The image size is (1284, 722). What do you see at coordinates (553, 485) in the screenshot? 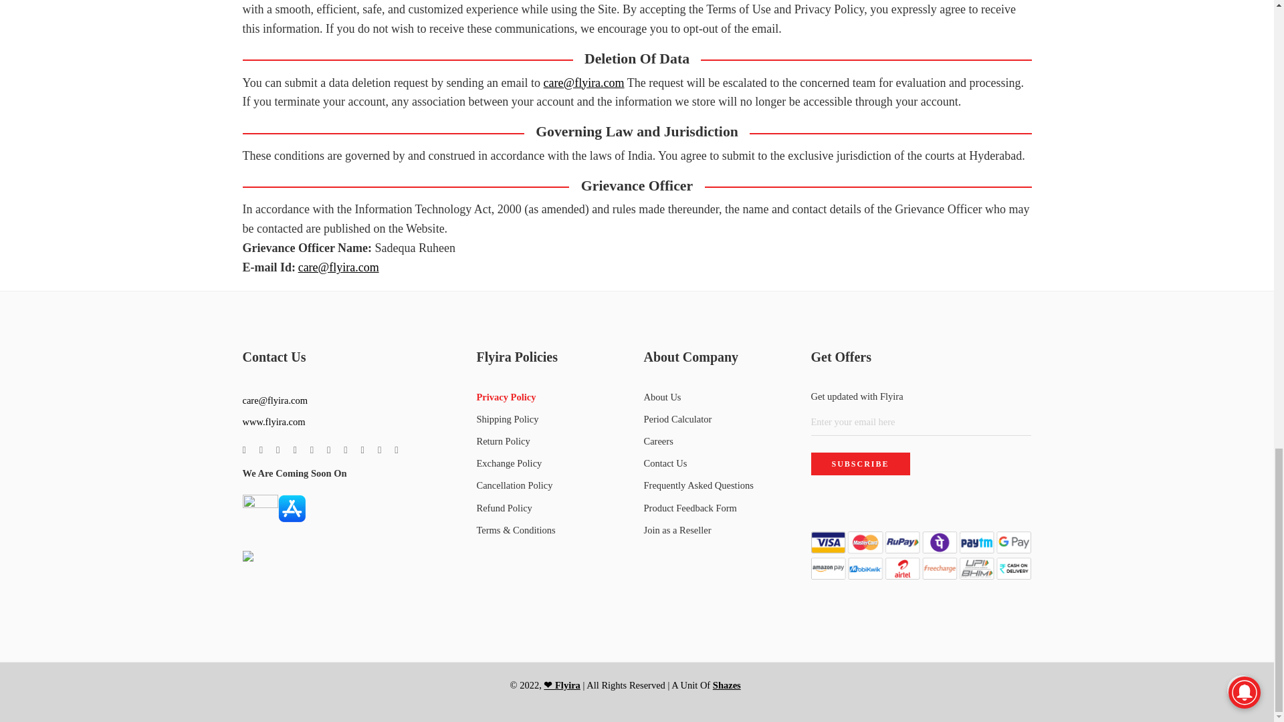
I see `Cancellation Policy` at bounding box center [553, 485].